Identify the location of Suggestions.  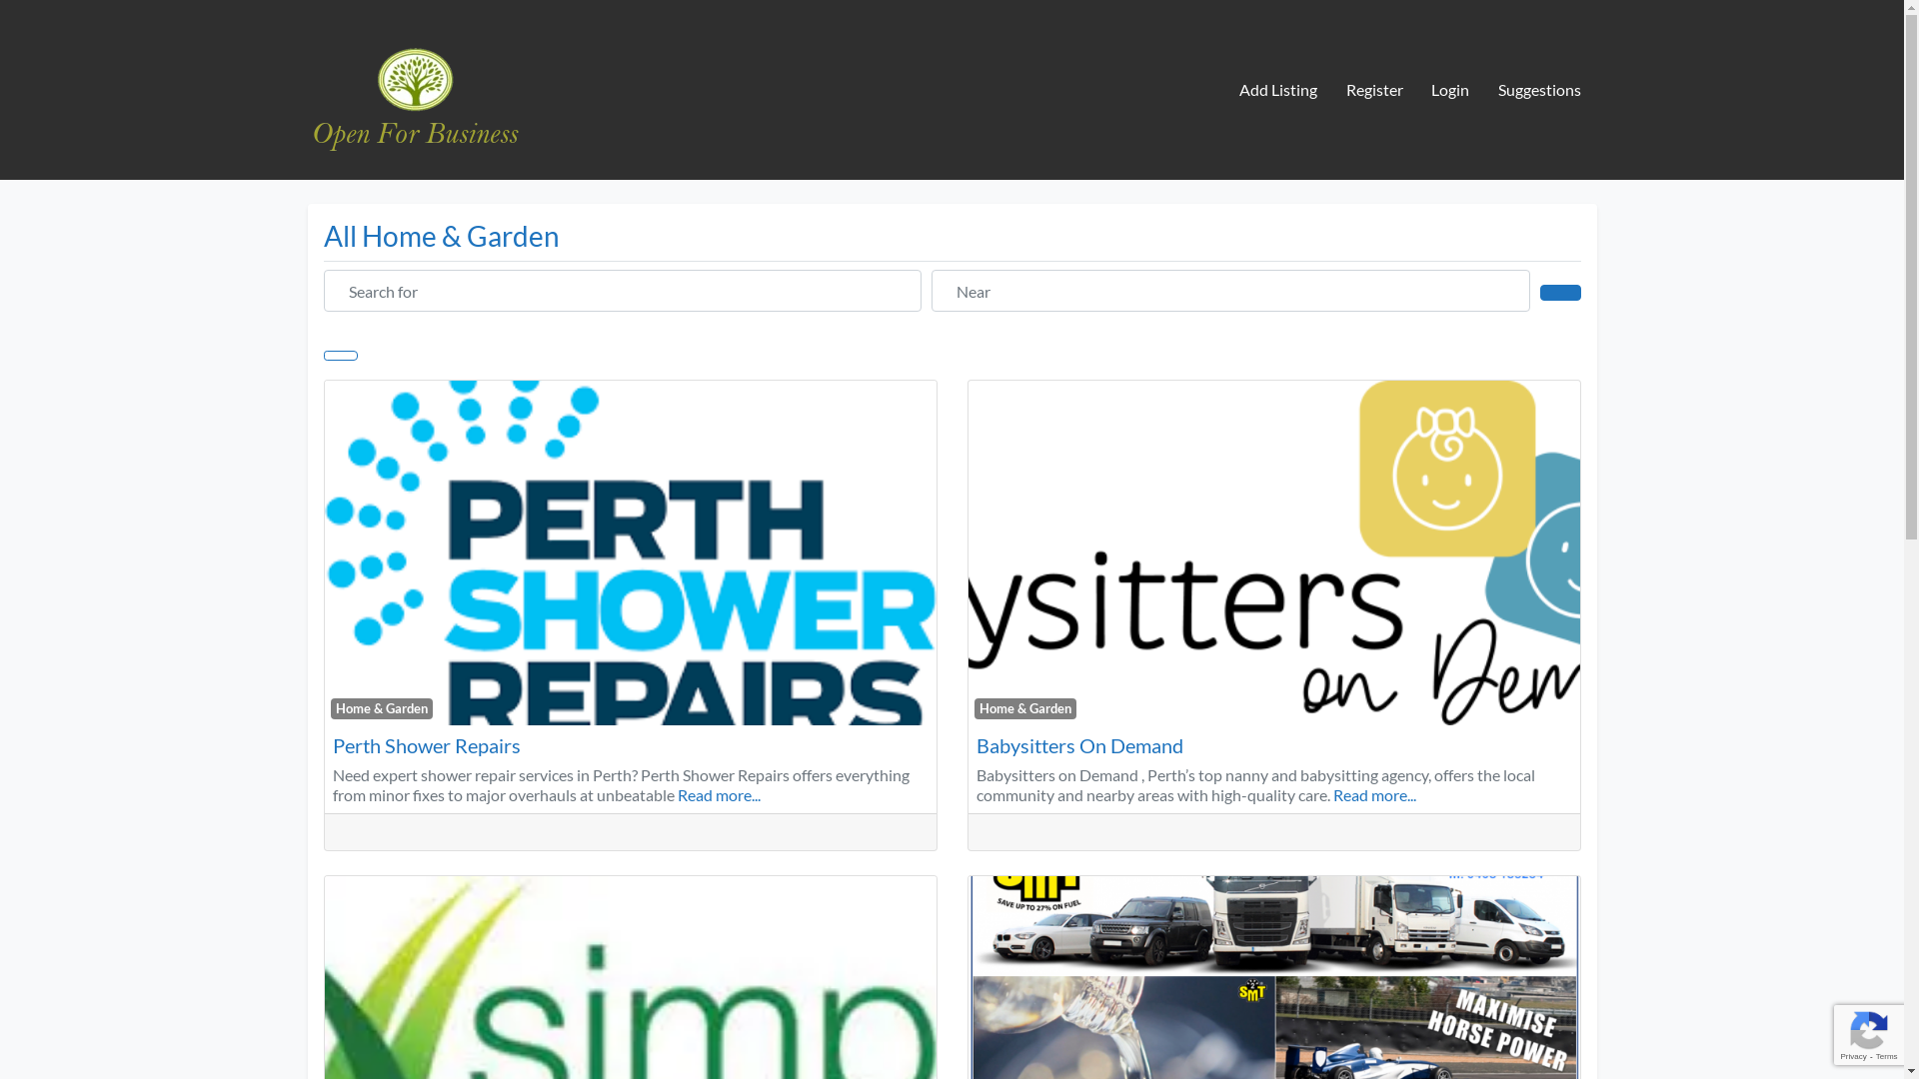
(1540, 90).